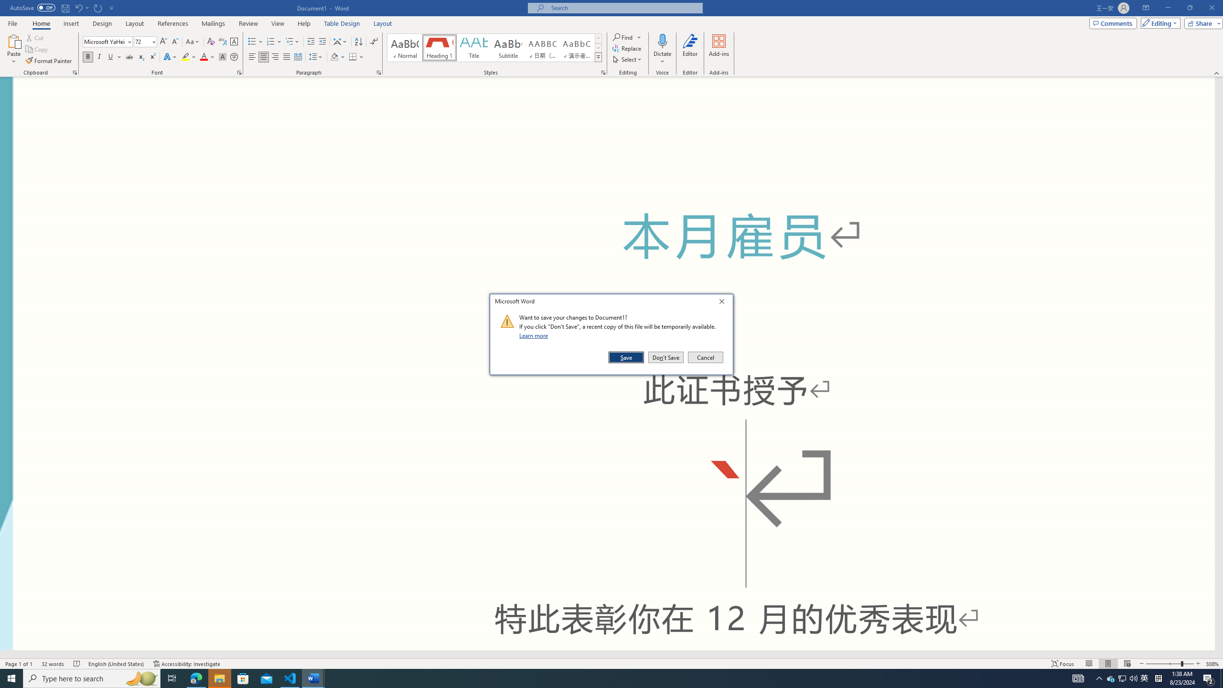 Image resolution: width=1223 pixels, height=688 pixels. I want to click on Start, so click(11, 678).